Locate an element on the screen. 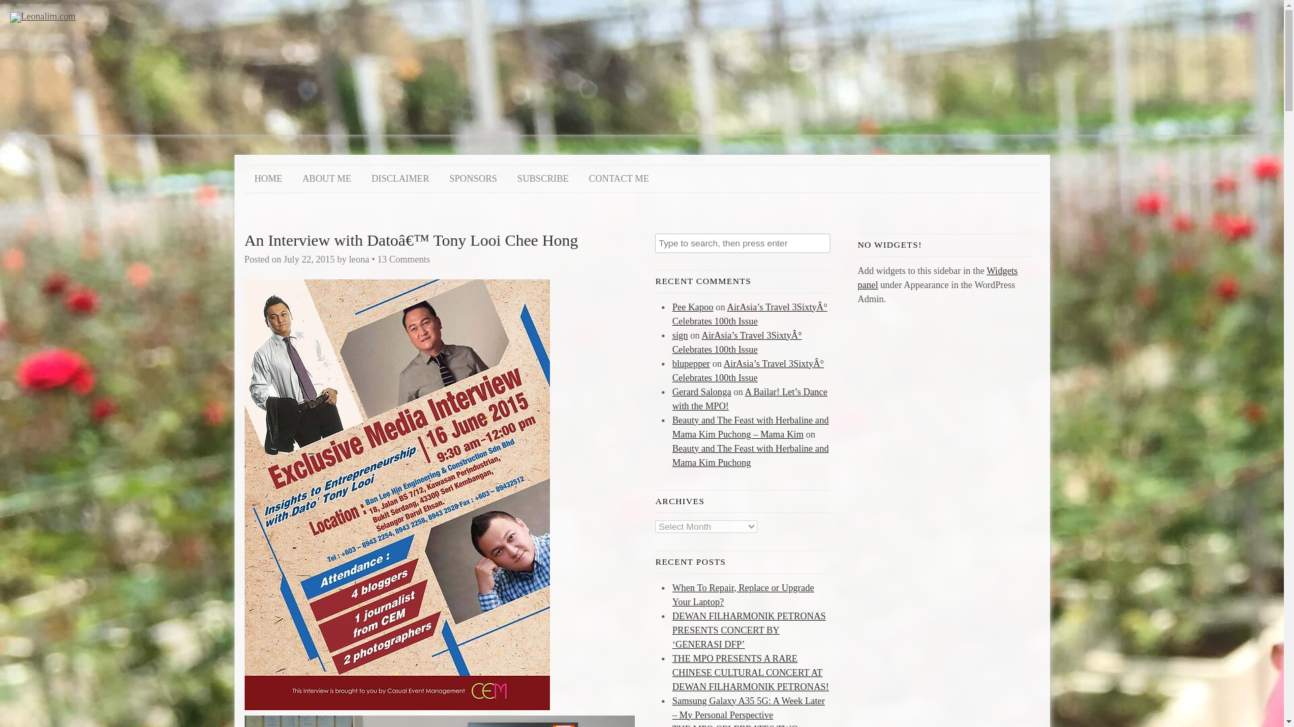 The height and width of the screenshot is (727, 1294). ABOUT ME is located at coordinates (326, 179).